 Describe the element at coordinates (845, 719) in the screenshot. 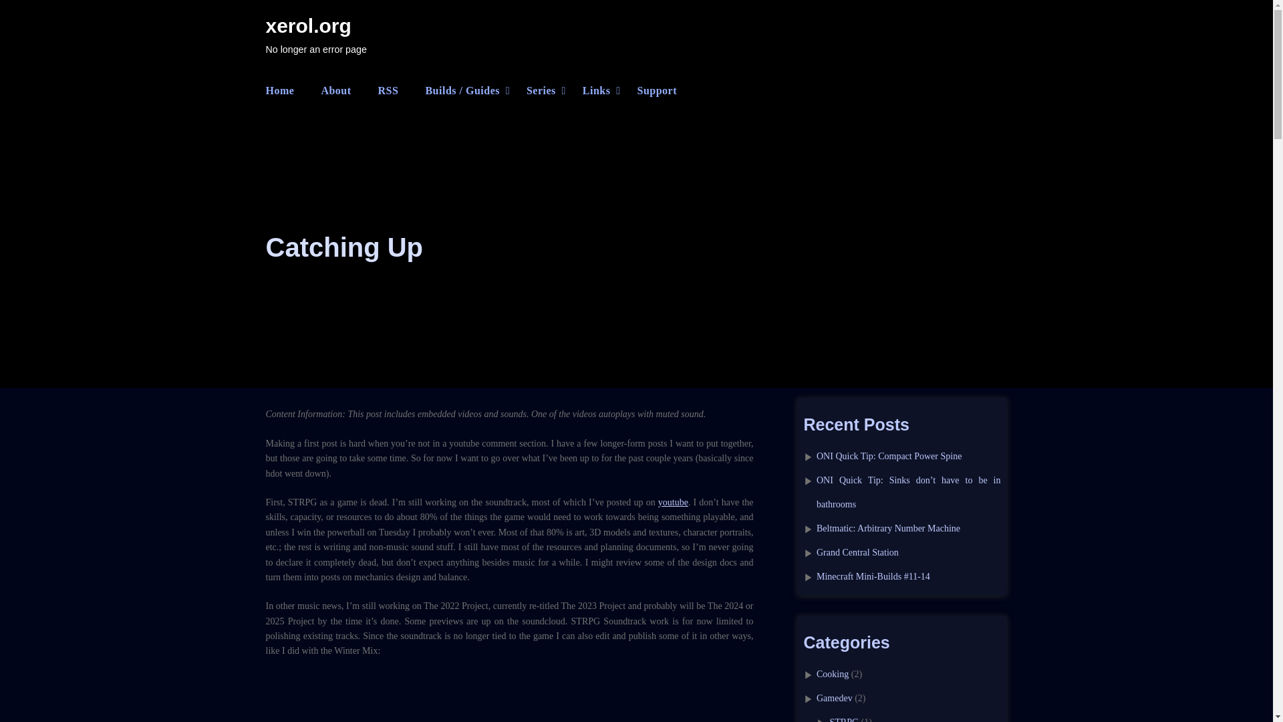

I see `STRPG` at that location.